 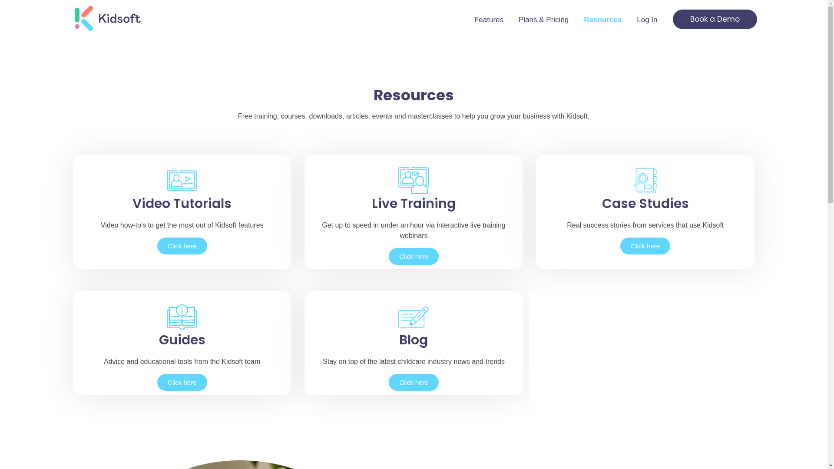 I want to click on kidsoft-resources-videotutorials, so click(x=182, y=181).